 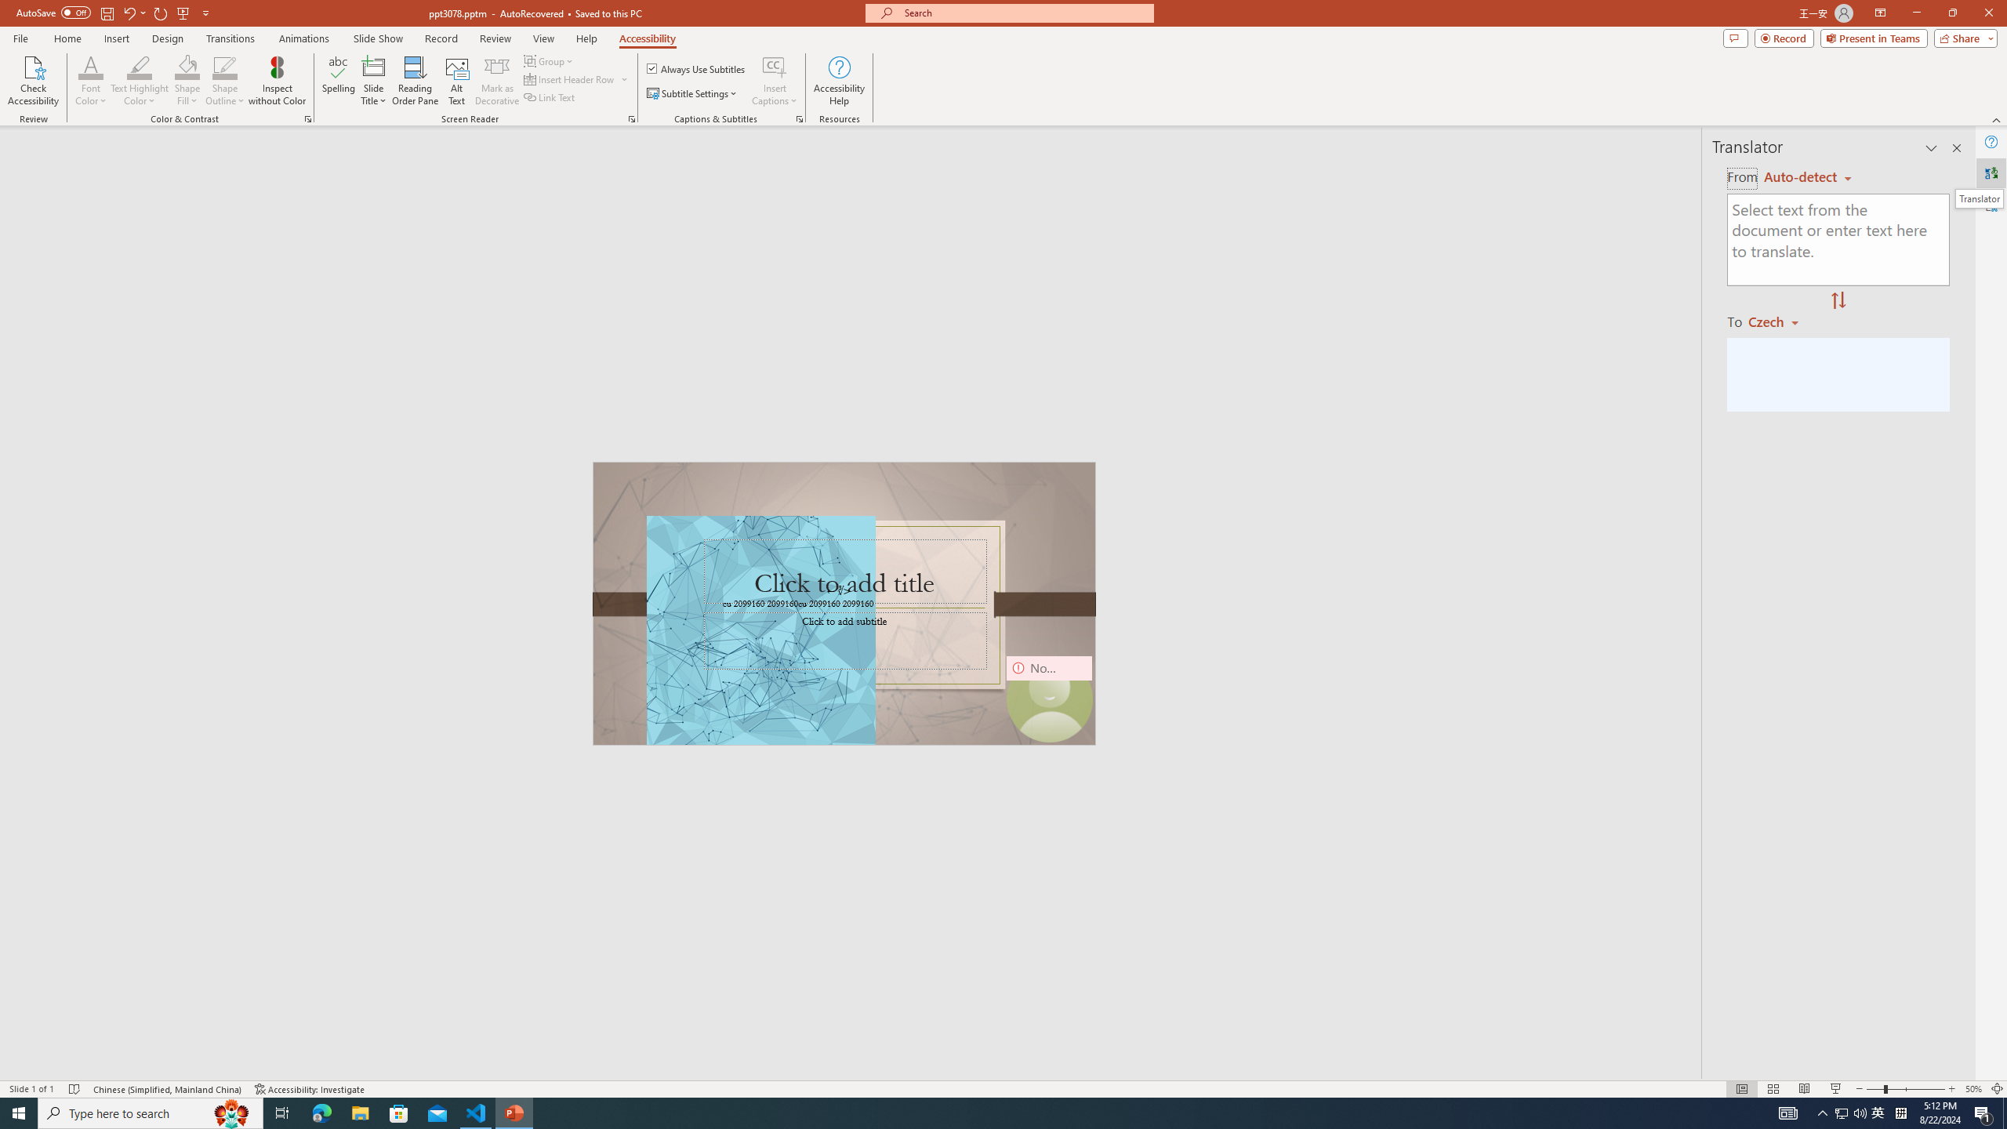 I want to click on TextBox 61, so click(x=842, y=604).